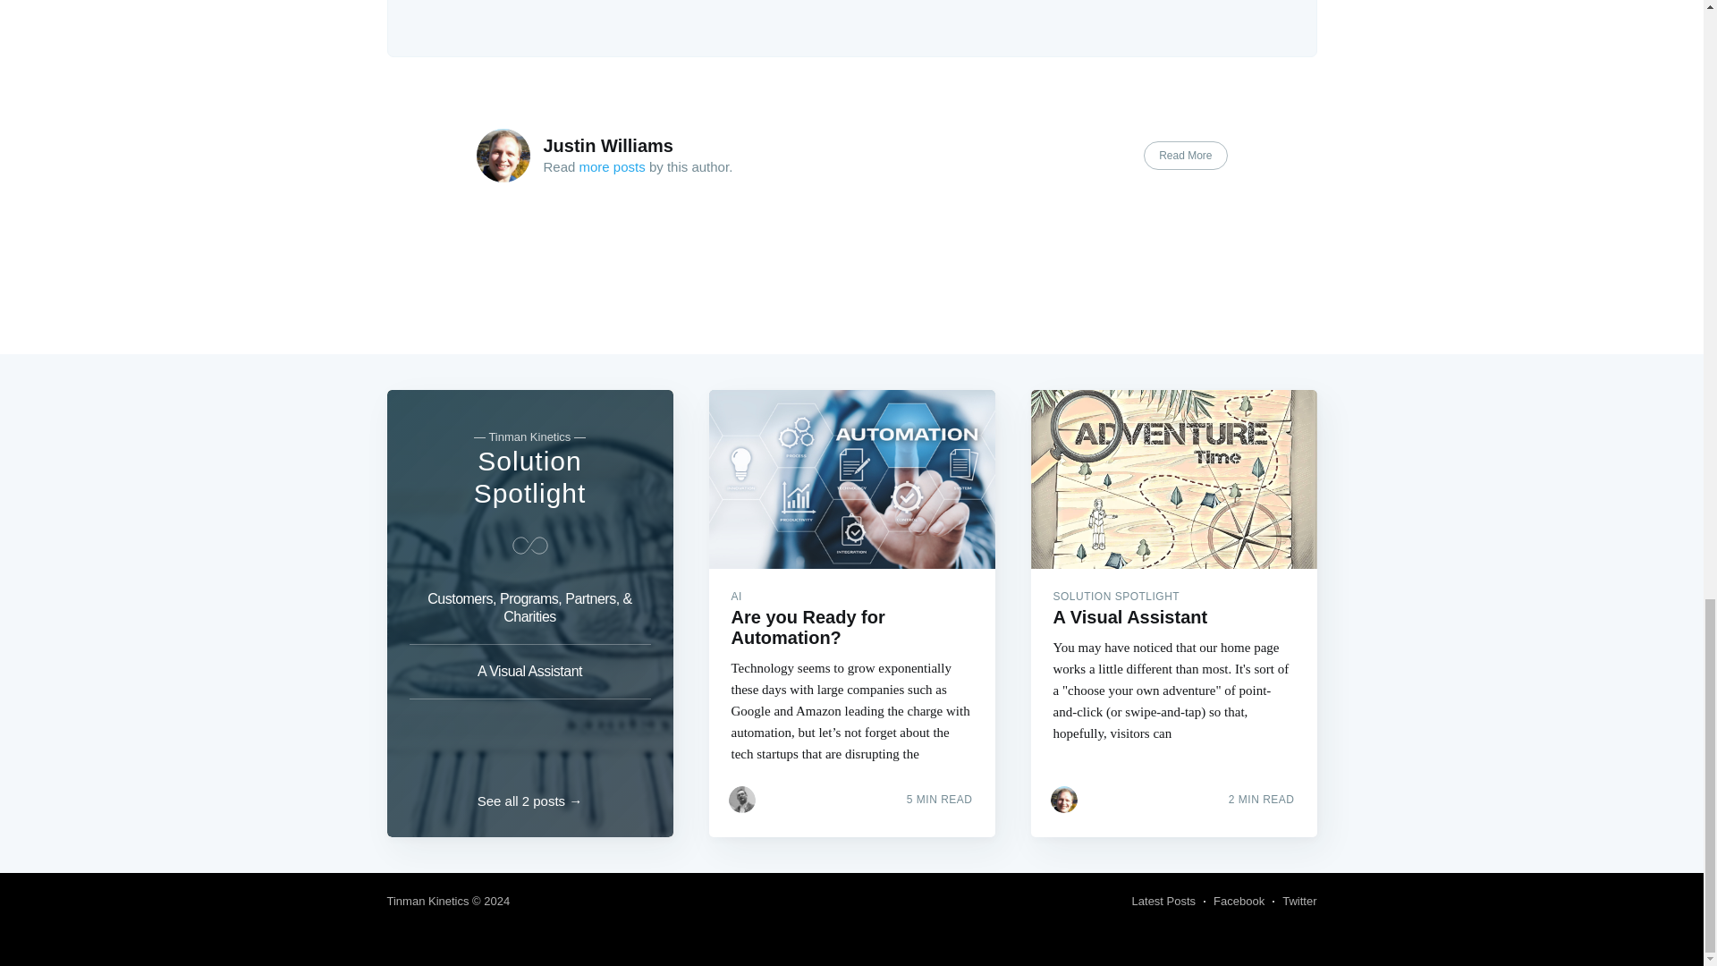 The height and width of the screenshot is (966, 1717). Describe the element at coordinates (529, 477) in the screenshot. I see `Solution Spotlight` at that location.